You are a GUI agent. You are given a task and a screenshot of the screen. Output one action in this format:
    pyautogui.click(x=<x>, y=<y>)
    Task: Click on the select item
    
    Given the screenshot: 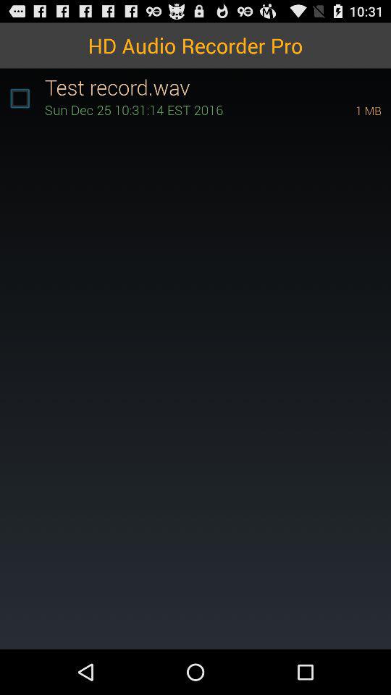 What is the action you would take?
    pyautogui.click(x=20, y=98)
    